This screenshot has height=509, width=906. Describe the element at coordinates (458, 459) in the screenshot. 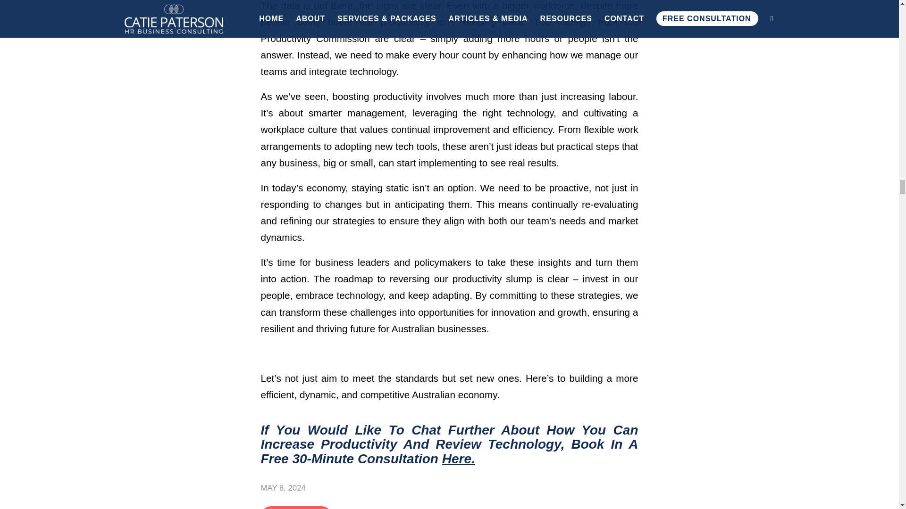

I see `Here.` at that location.